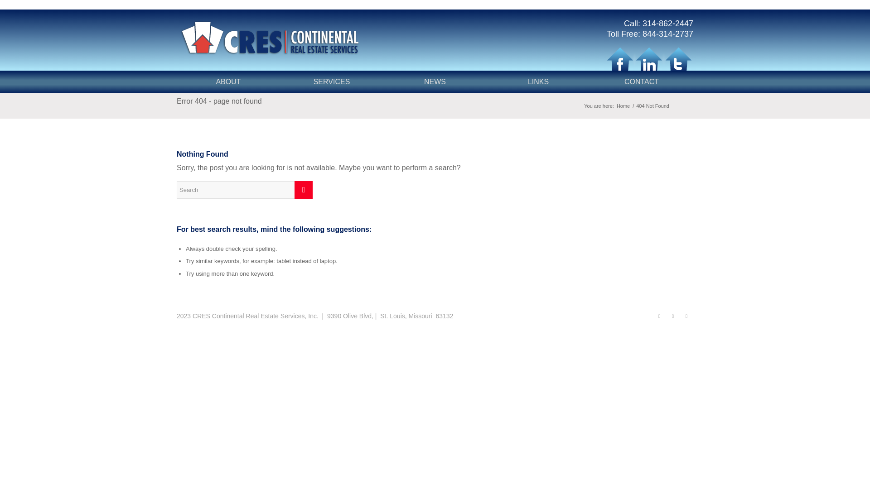  What do you see at coordinates (228, 81) in the screenshot?
I see `ABOUT` at bounding box center [228, 81].